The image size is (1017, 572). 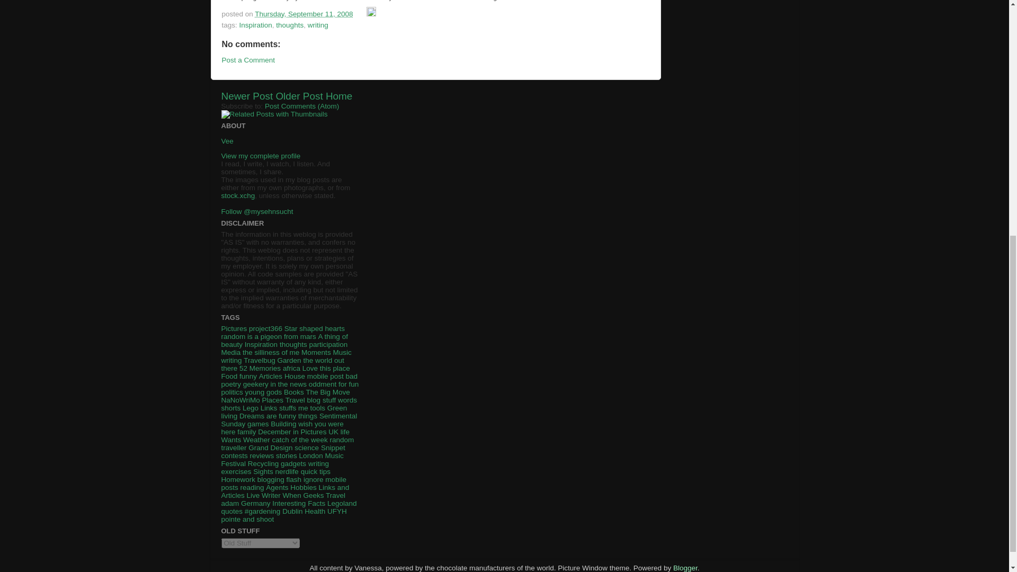 What do you see at coordinates (284, 340) in the screenshot?
I see `A thing of beauty` at bounding box center [284, 340].